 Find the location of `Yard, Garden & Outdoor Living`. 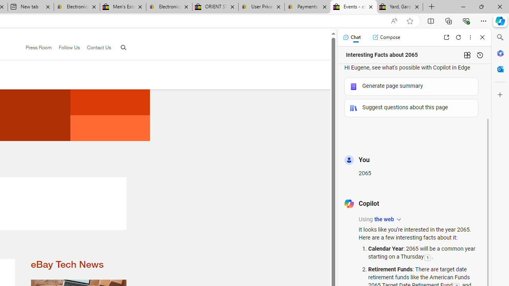

Yard, Garden & Outdoor Living is located at coordinates (400, 7).